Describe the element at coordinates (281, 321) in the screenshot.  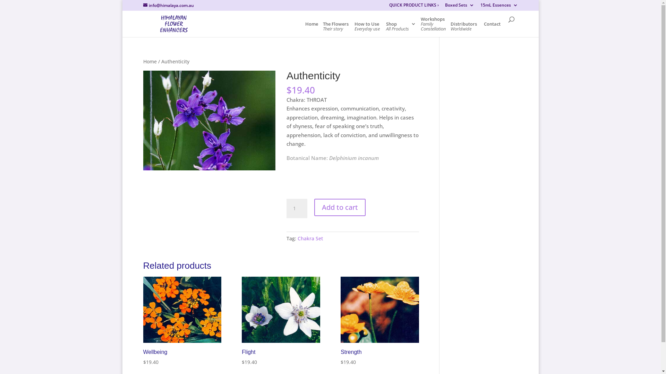
I see `Flight
$19.40` at that location.